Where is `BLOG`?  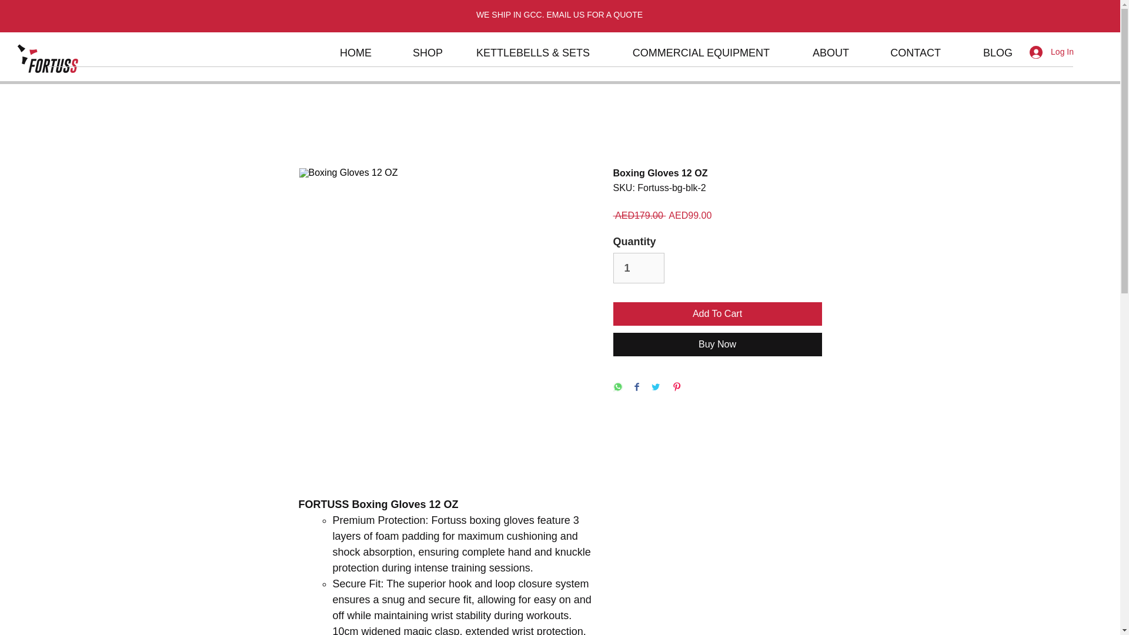
BLOG is located at coordinates (986, 52).